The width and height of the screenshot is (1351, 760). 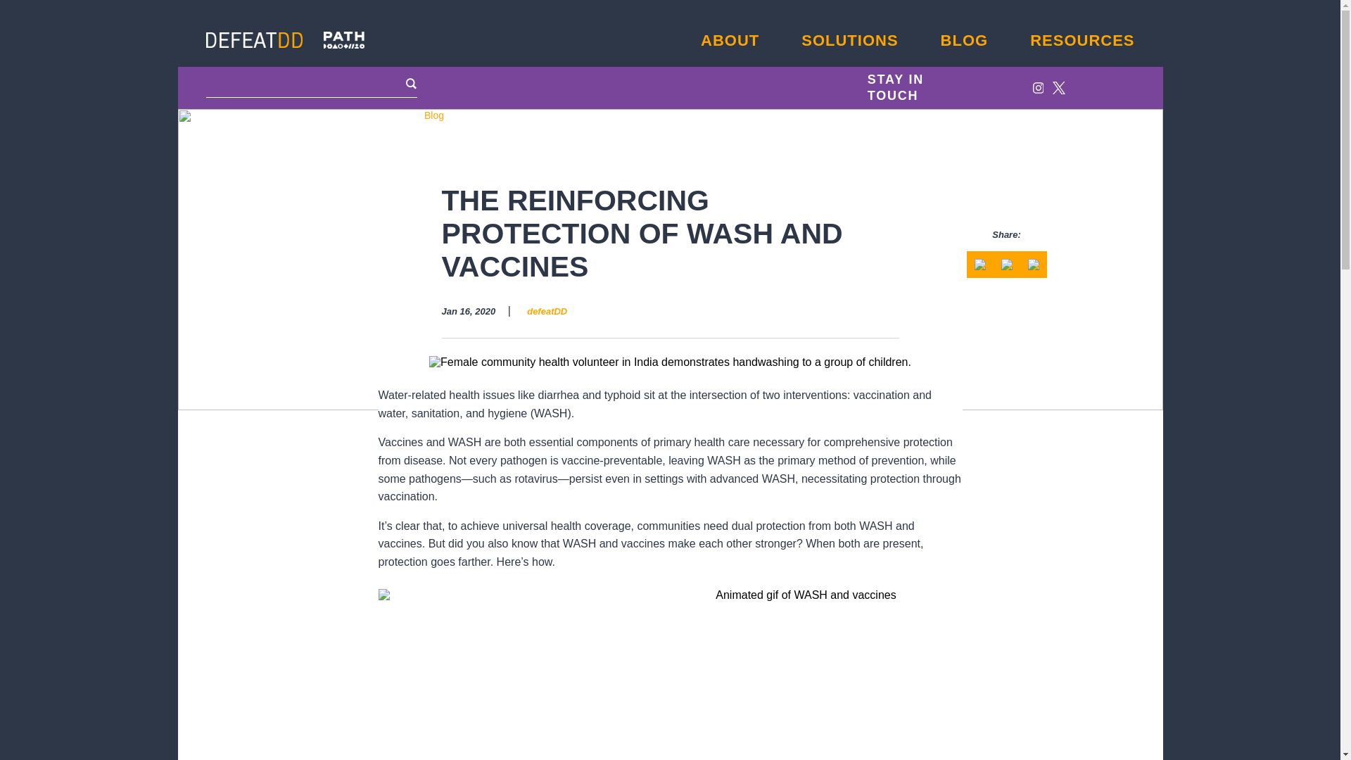 I want to click on RESOURCES, so click(x=1082, y=41).